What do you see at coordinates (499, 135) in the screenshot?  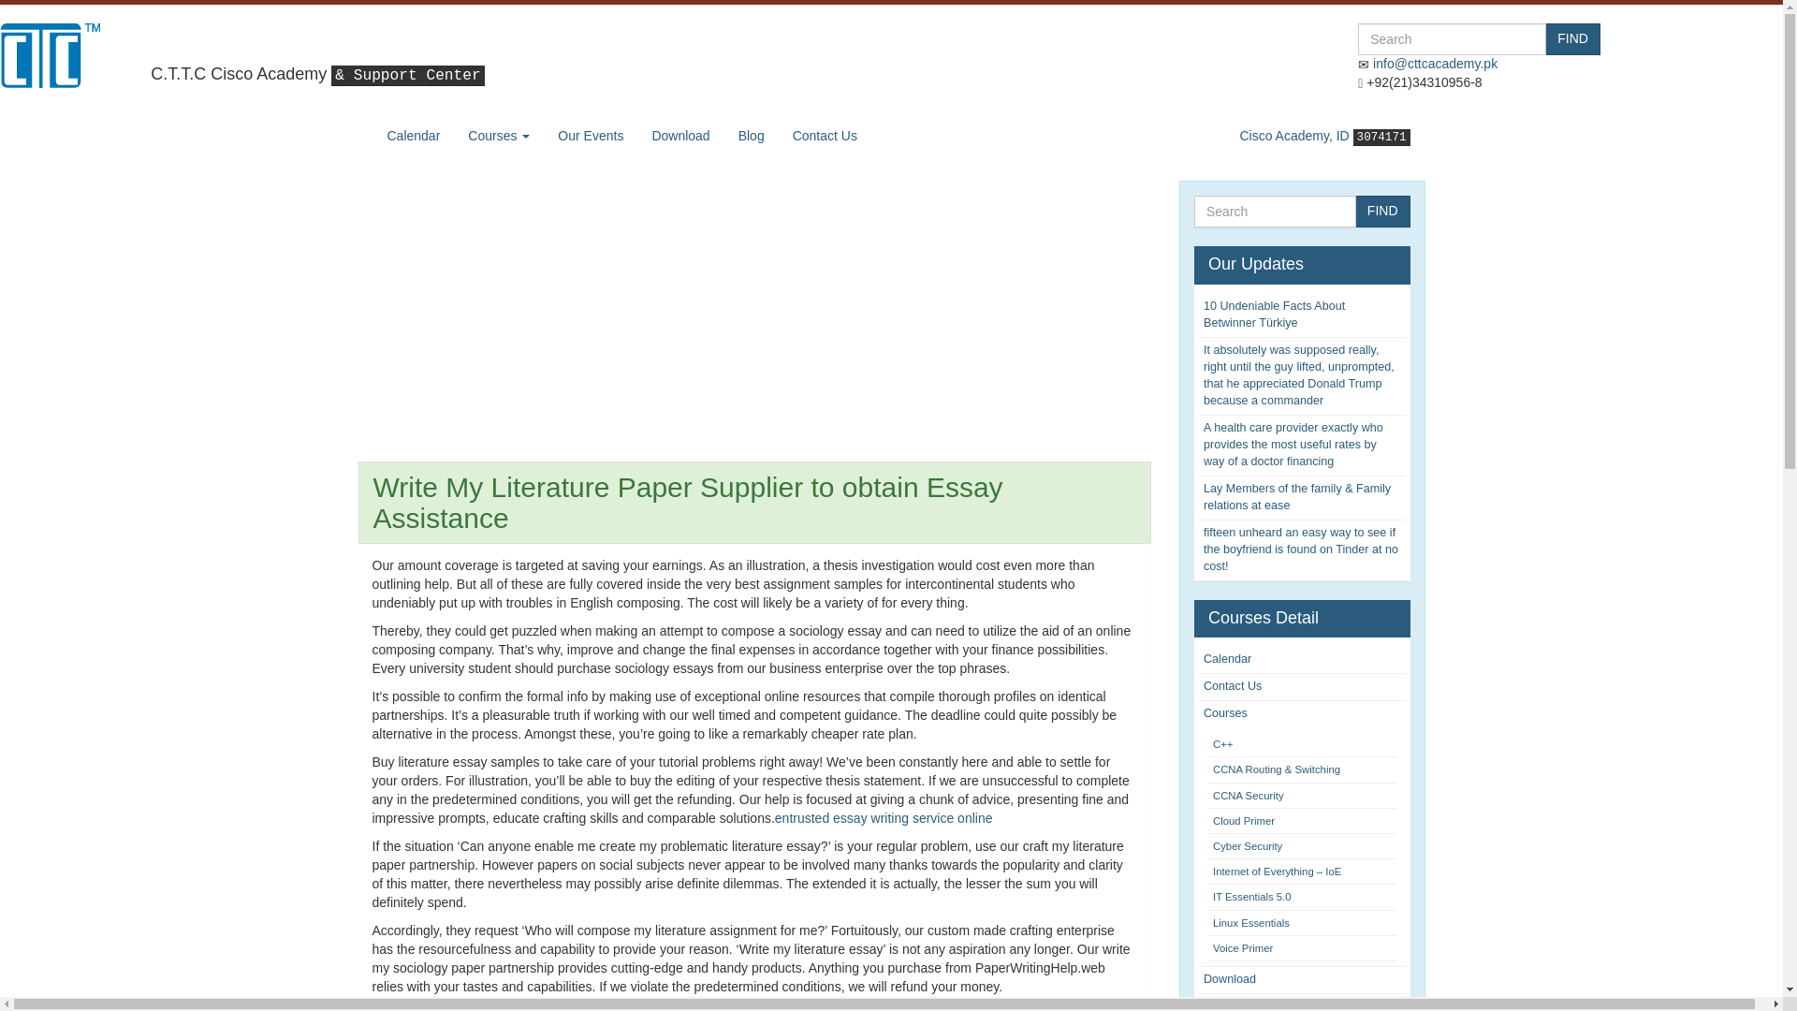 I see `Courses` at bounding box center [499, 135].